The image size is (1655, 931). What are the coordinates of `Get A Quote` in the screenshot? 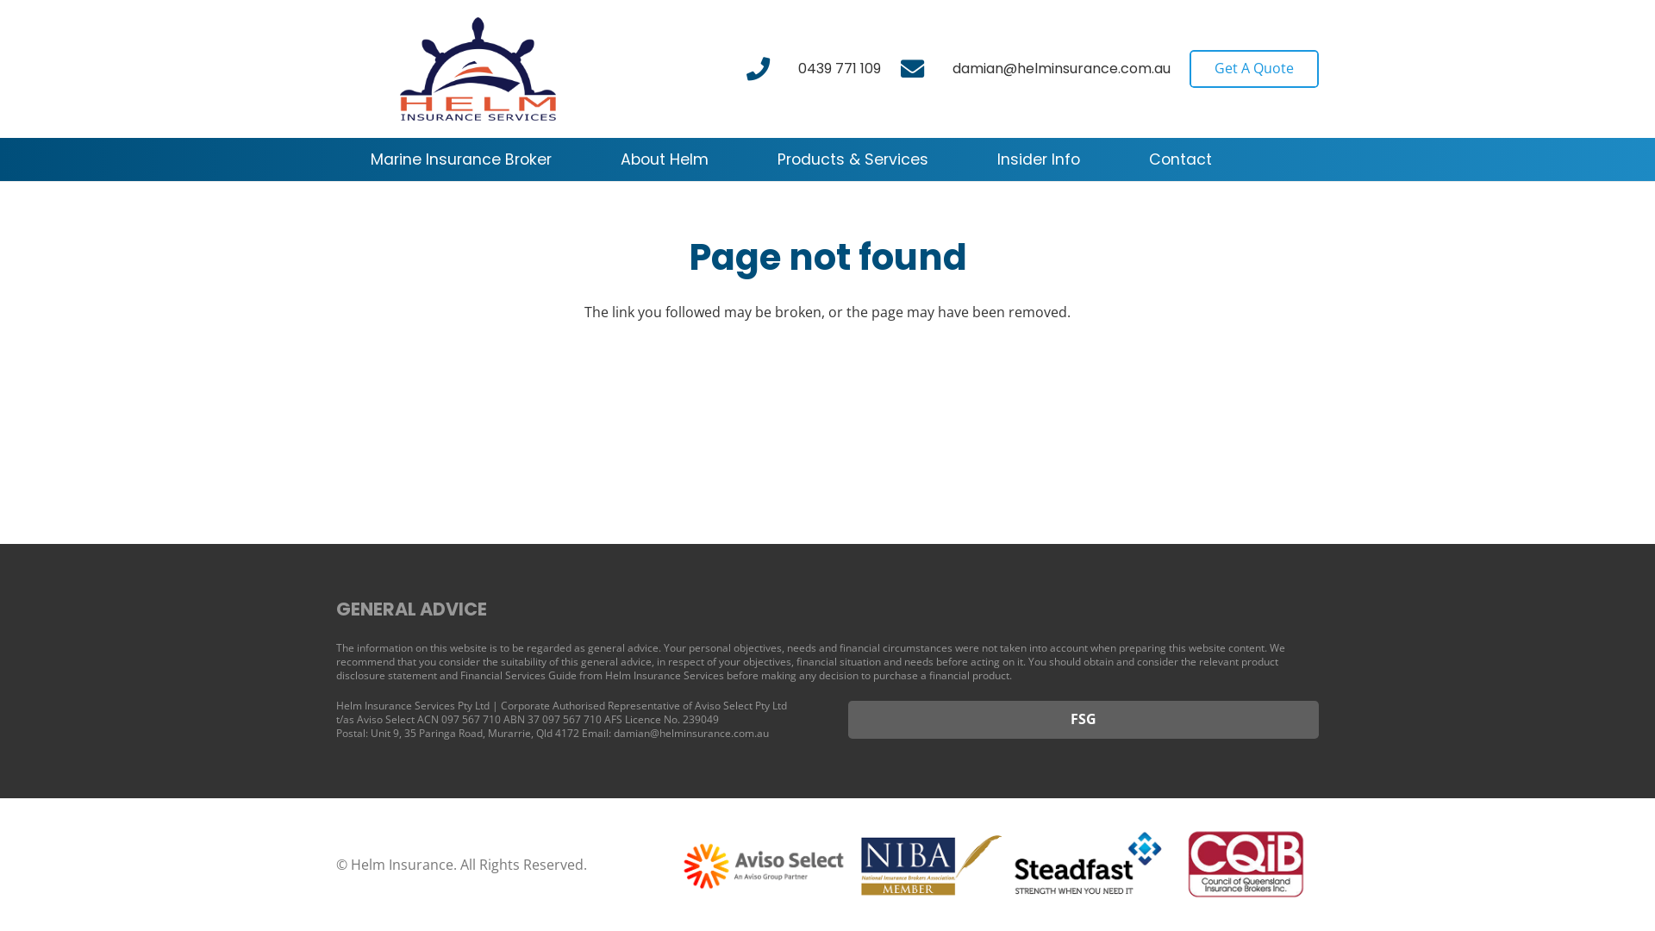 It's located at (1254, 69).